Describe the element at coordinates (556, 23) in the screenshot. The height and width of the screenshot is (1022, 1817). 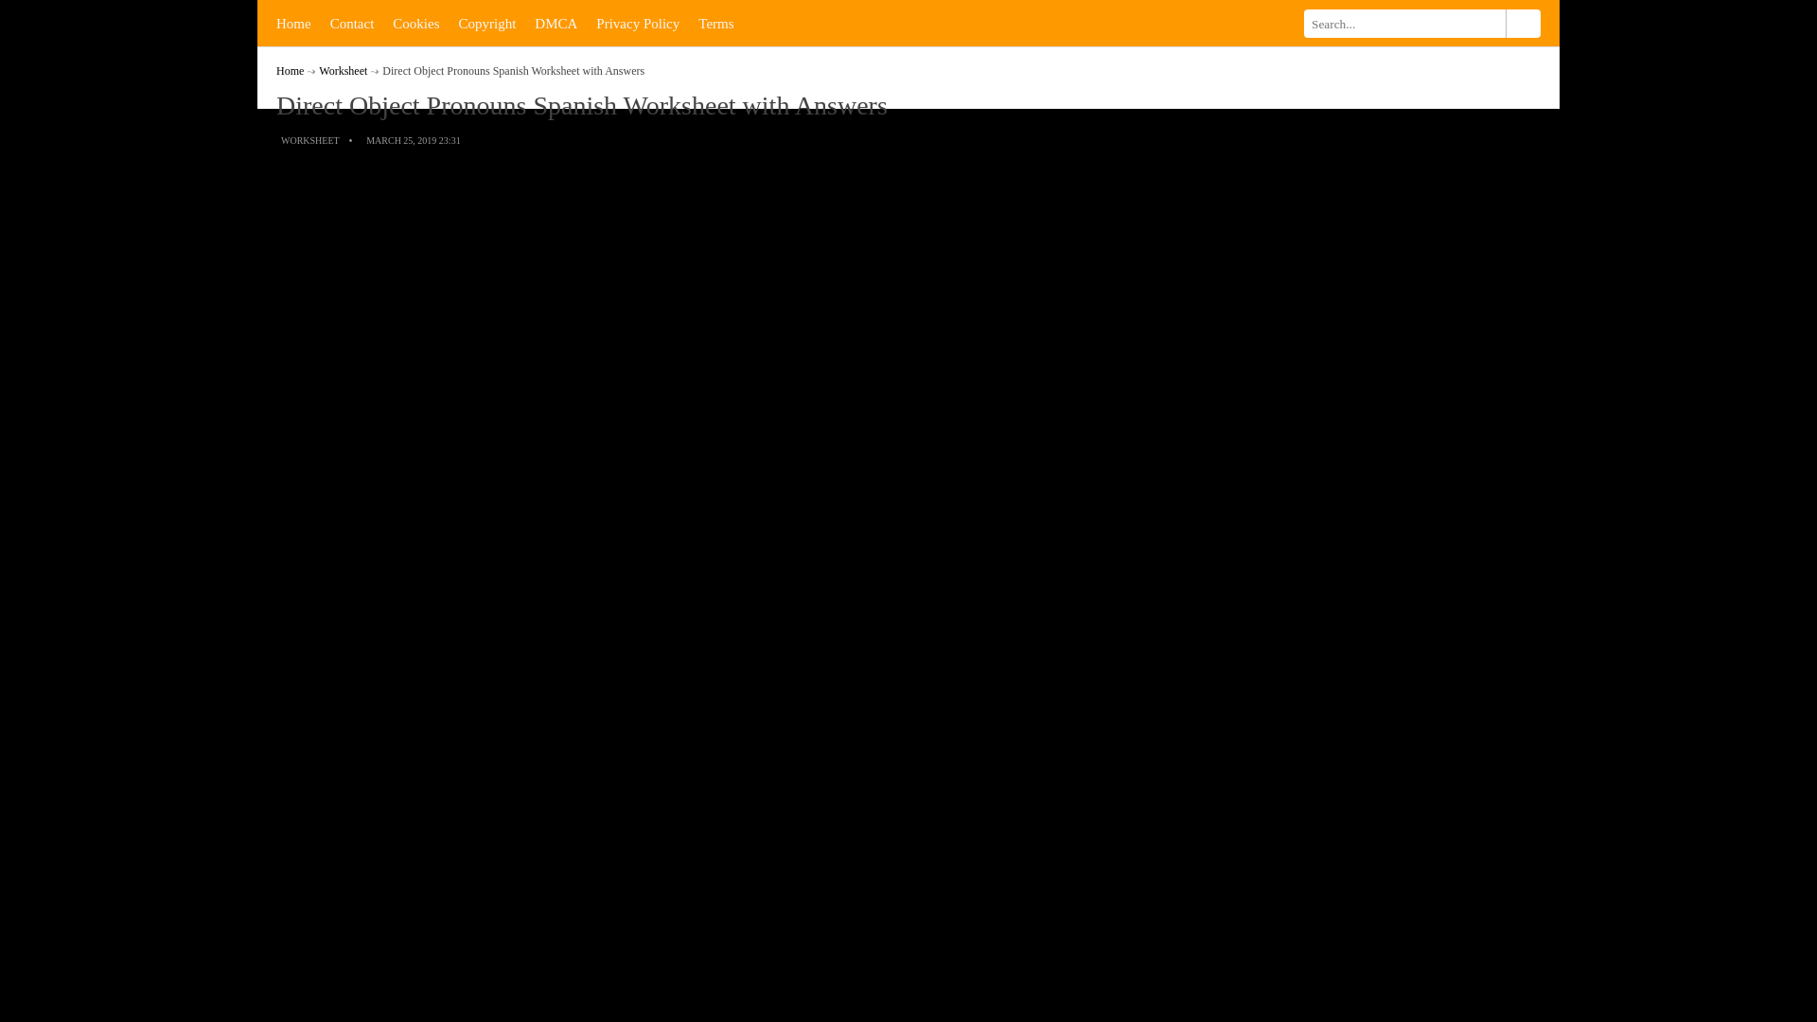
I see `DMCA` at that location.